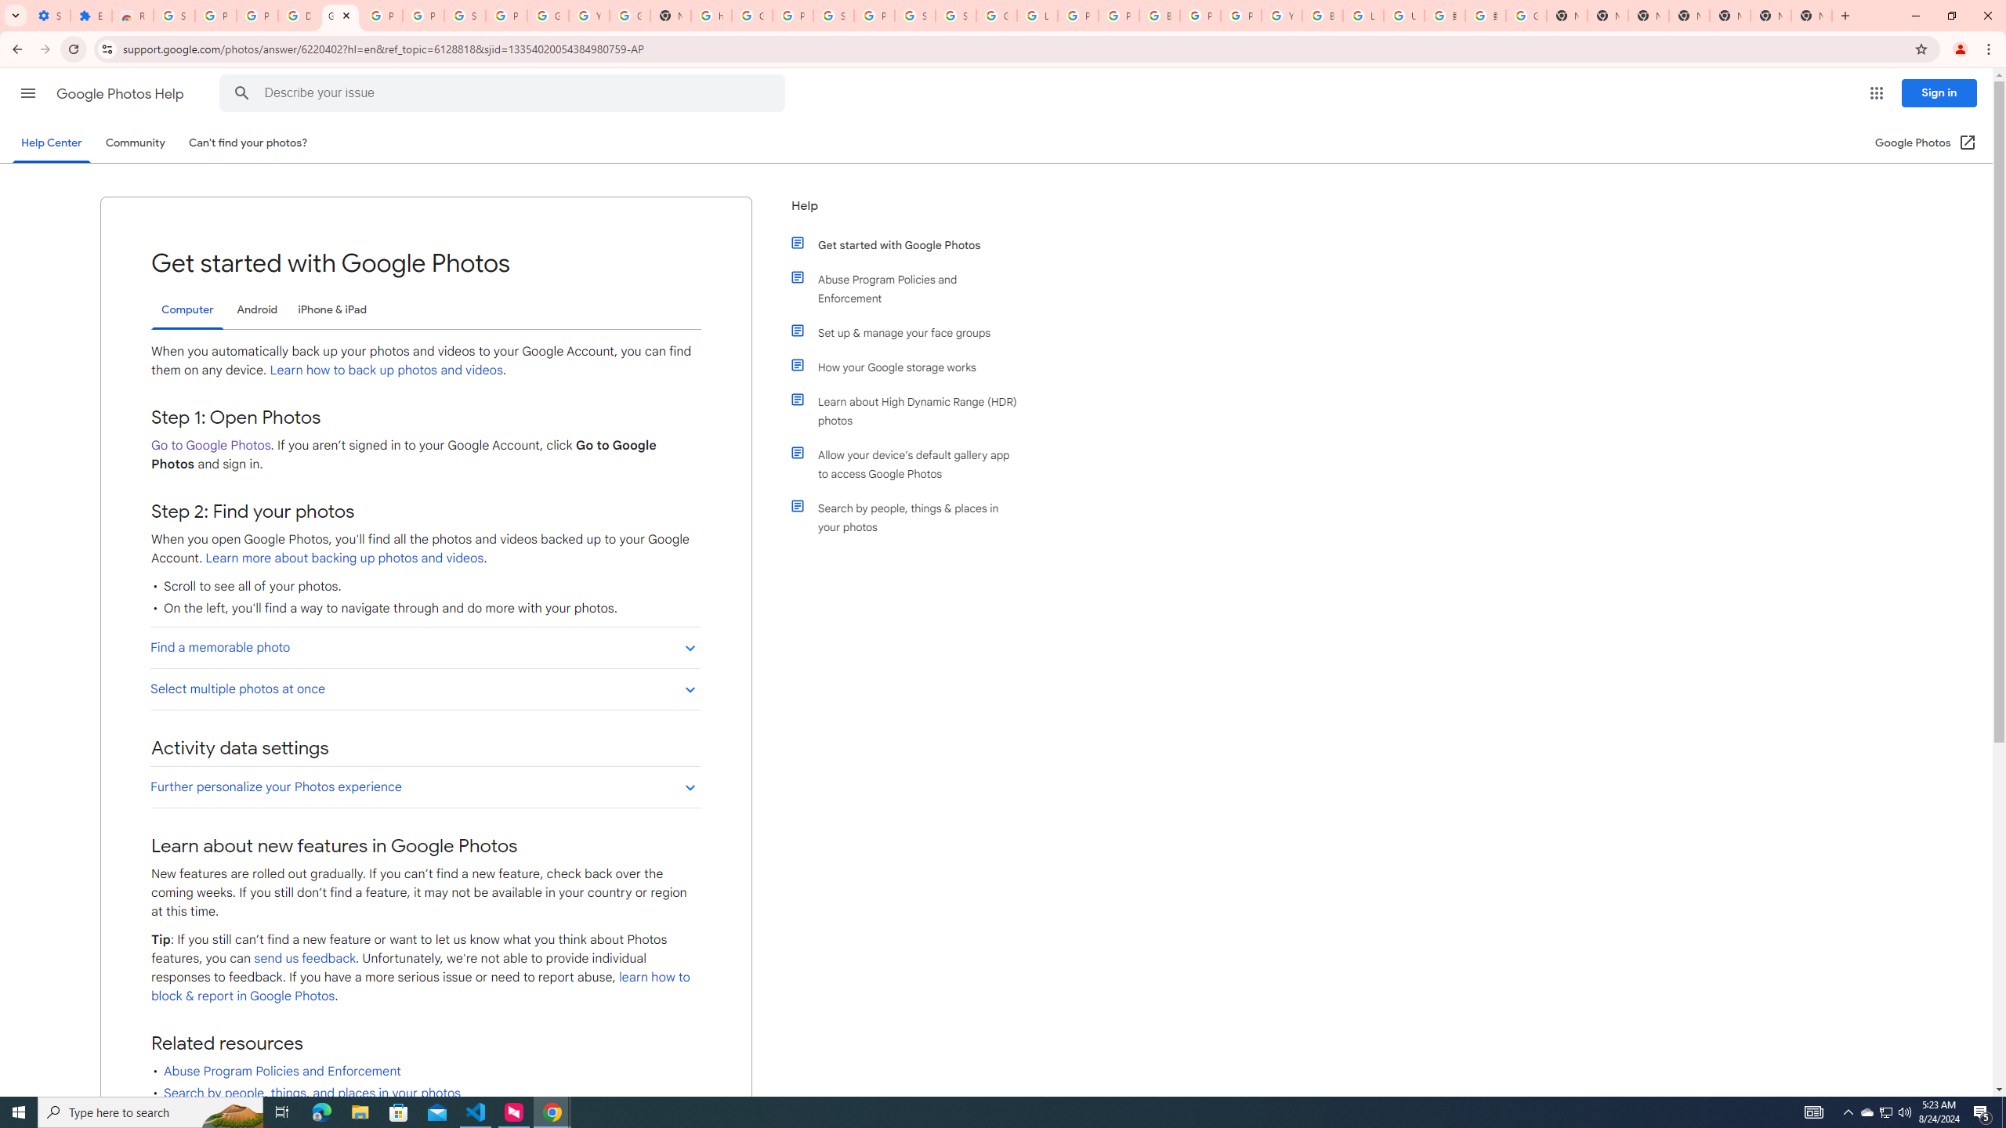 The width and height of the screenshot is (2006, 1128). I want to click on Google Photos Help, so click(121, 94).